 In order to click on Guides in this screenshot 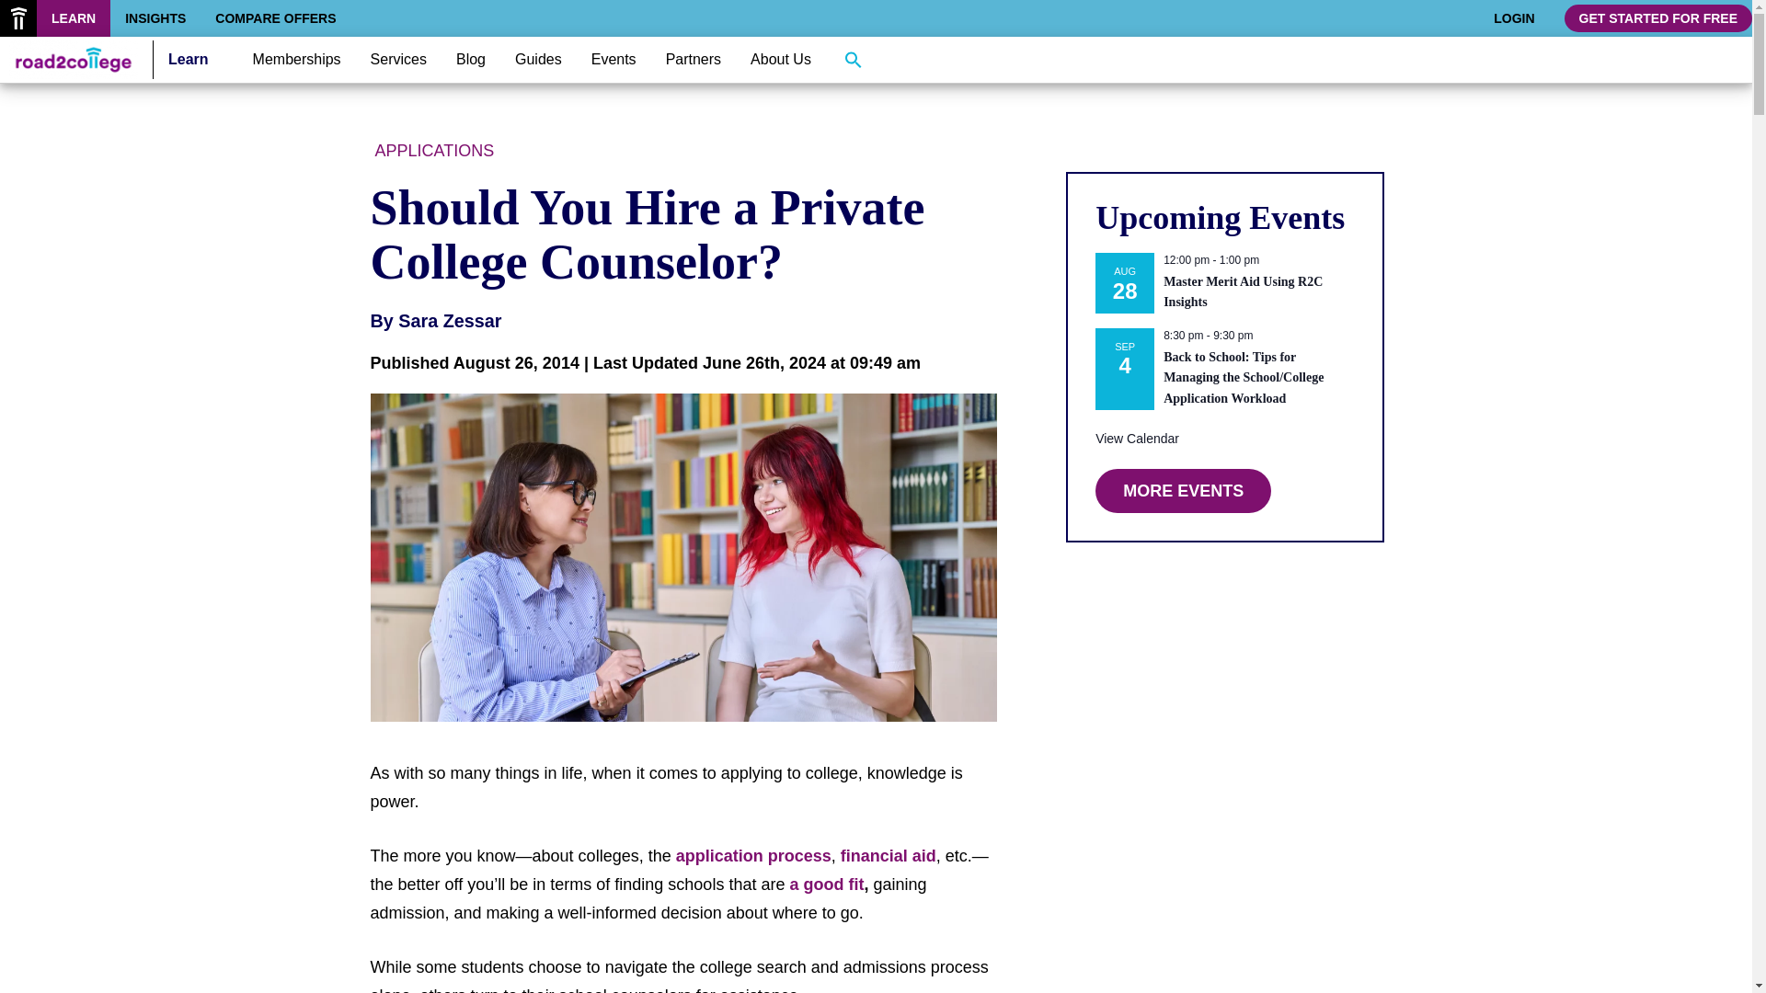, I will do `click(538, 59)`.